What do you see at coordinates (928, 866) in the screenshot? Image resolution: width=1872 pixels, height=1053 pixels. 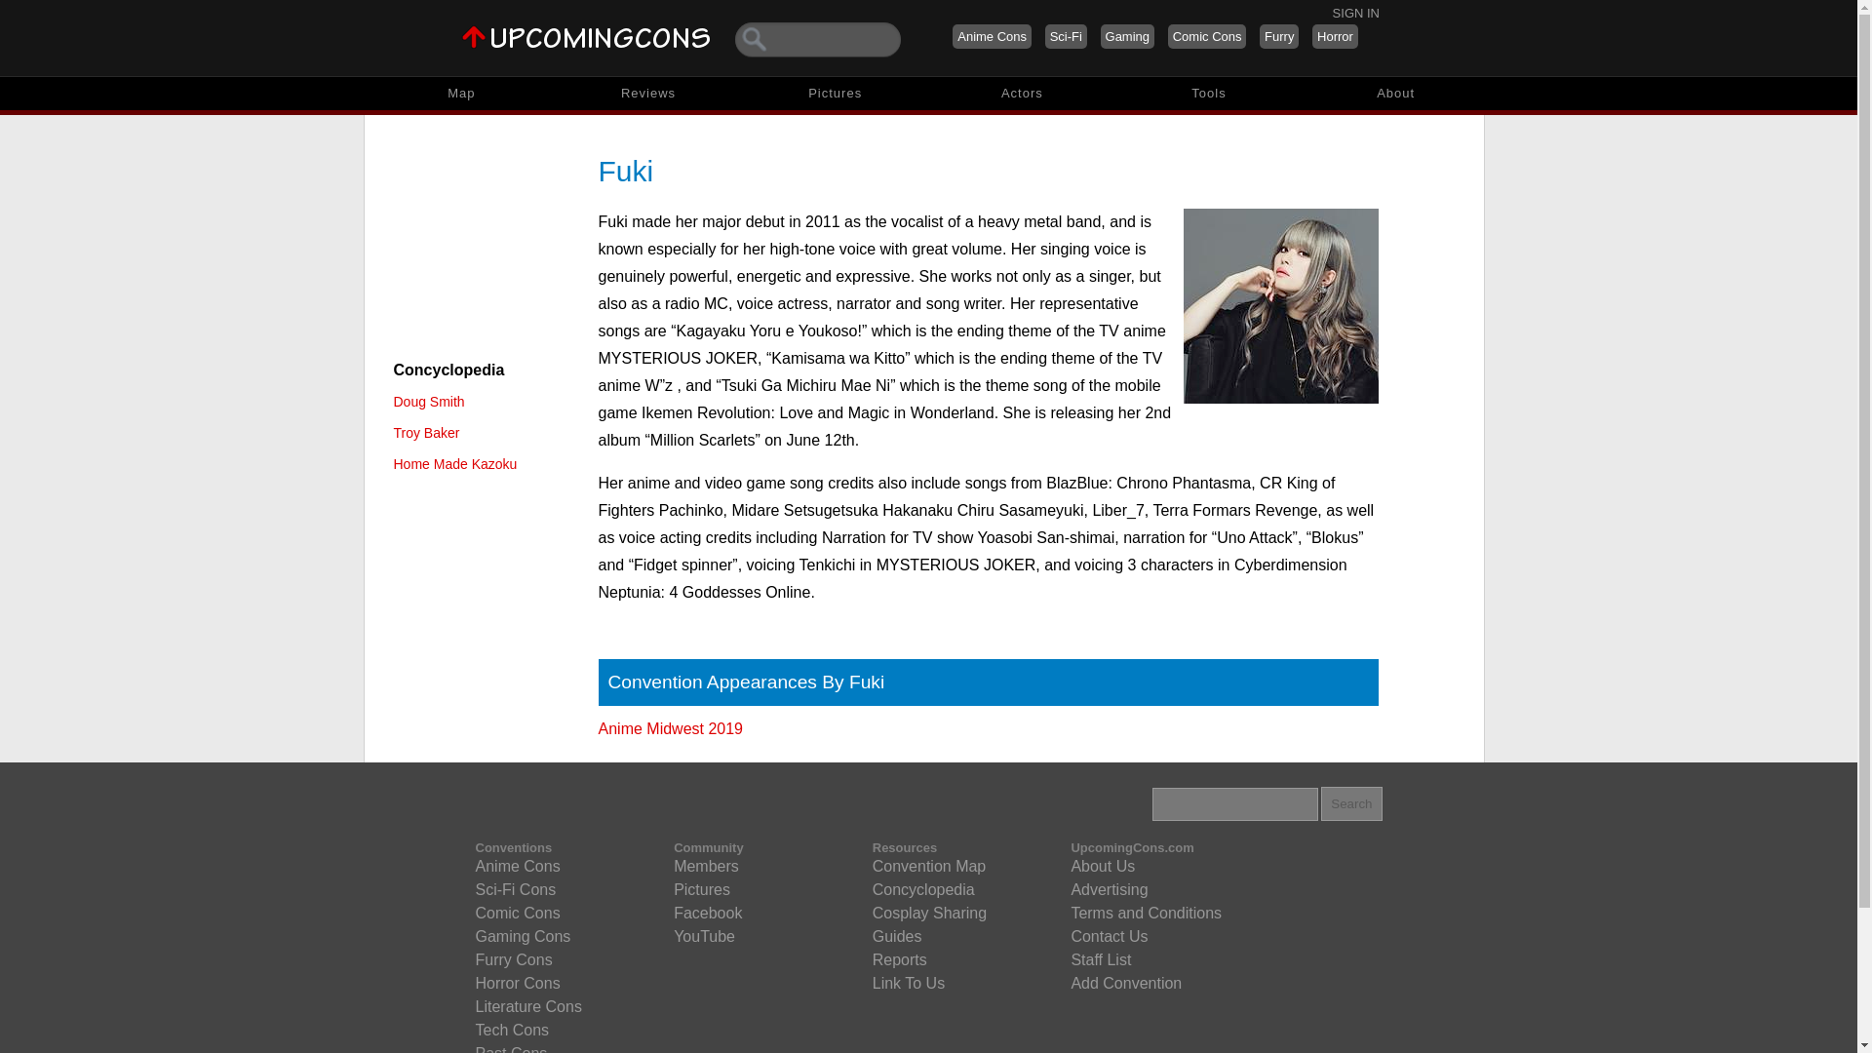 I see `Convention Map` at bounding box center [928, 866].